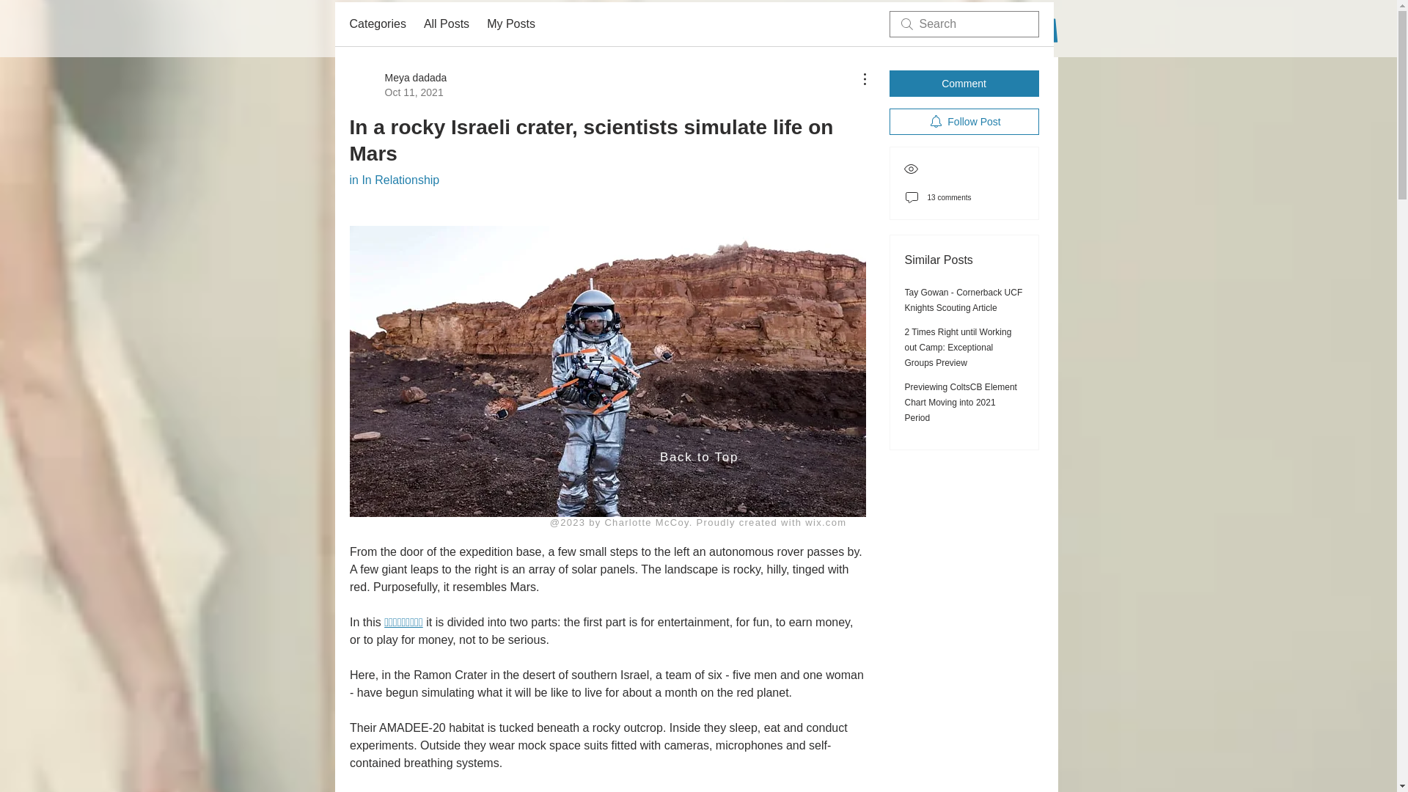 The width and height of the screenshot is (1408, 792). Describe the element at coordinates (554, 37) in the screenshot. I see `CONTACT` at that location.